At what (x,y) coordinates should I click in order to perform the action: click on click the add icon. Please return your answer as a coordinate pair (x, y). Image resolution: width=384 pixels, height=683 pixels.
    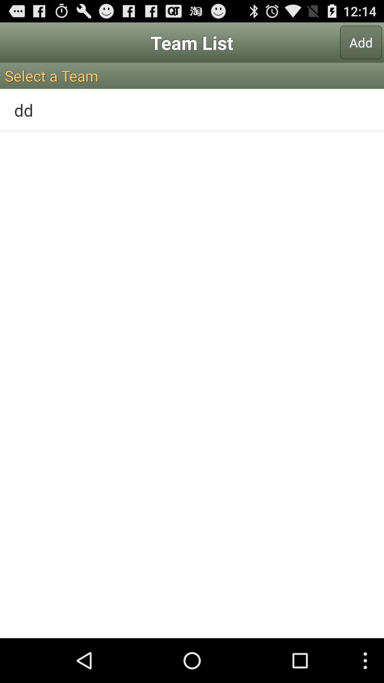
    Looking at the image, I should click on (361, 42).